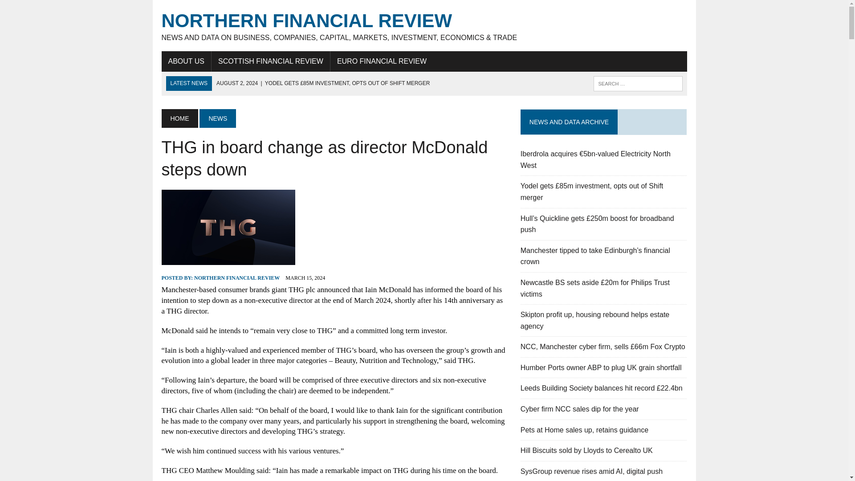 Image resolution: width=855 pixels, height=481 pixels. What do you see at coordinates (587, 450) in the screenshot?
I see `Hill Biscuits sold by Lloyds to Cerealto UK` at bounding box center [587, 450].